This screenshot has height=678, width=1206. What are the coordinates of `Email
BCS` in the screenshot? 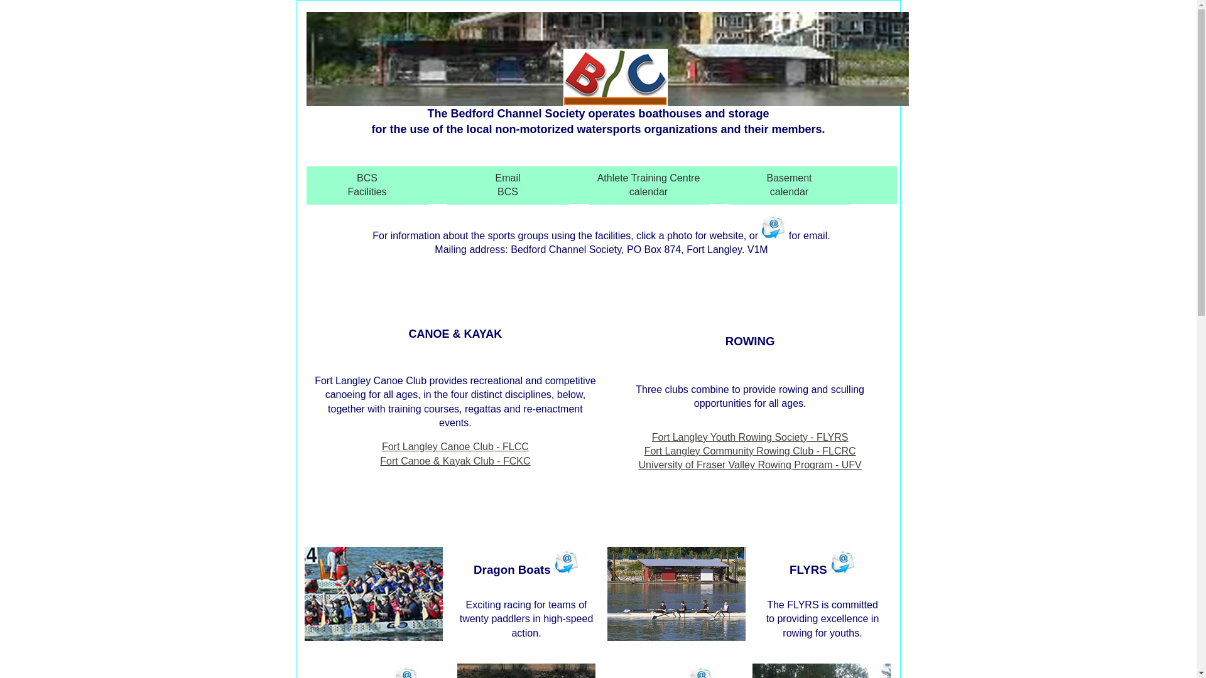 It's located at (508, 186).